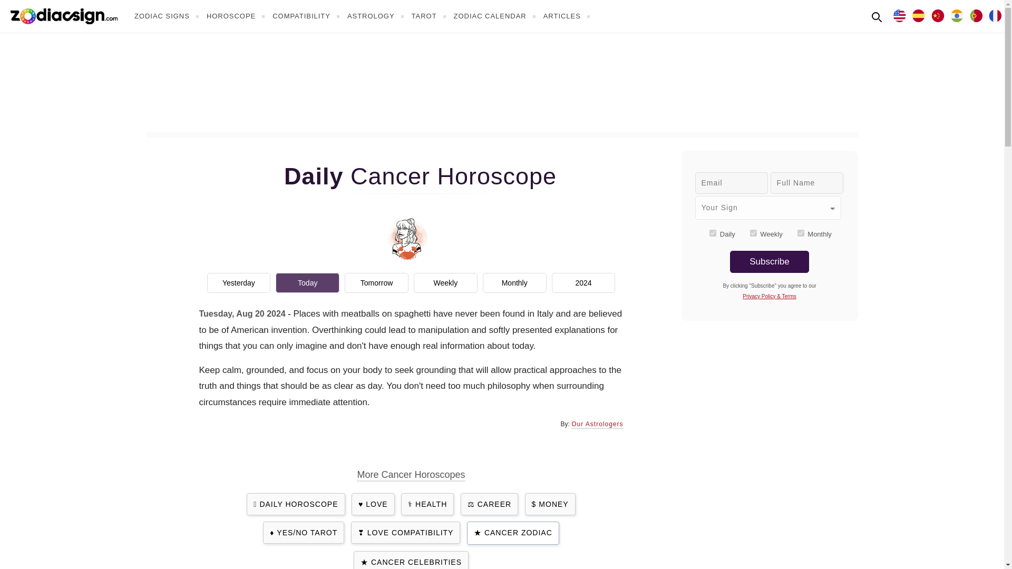 This screenshot has width=1012, height=569. Describe the element at coordinates (899, 15) in the screenshot. I see `In English` at that location.